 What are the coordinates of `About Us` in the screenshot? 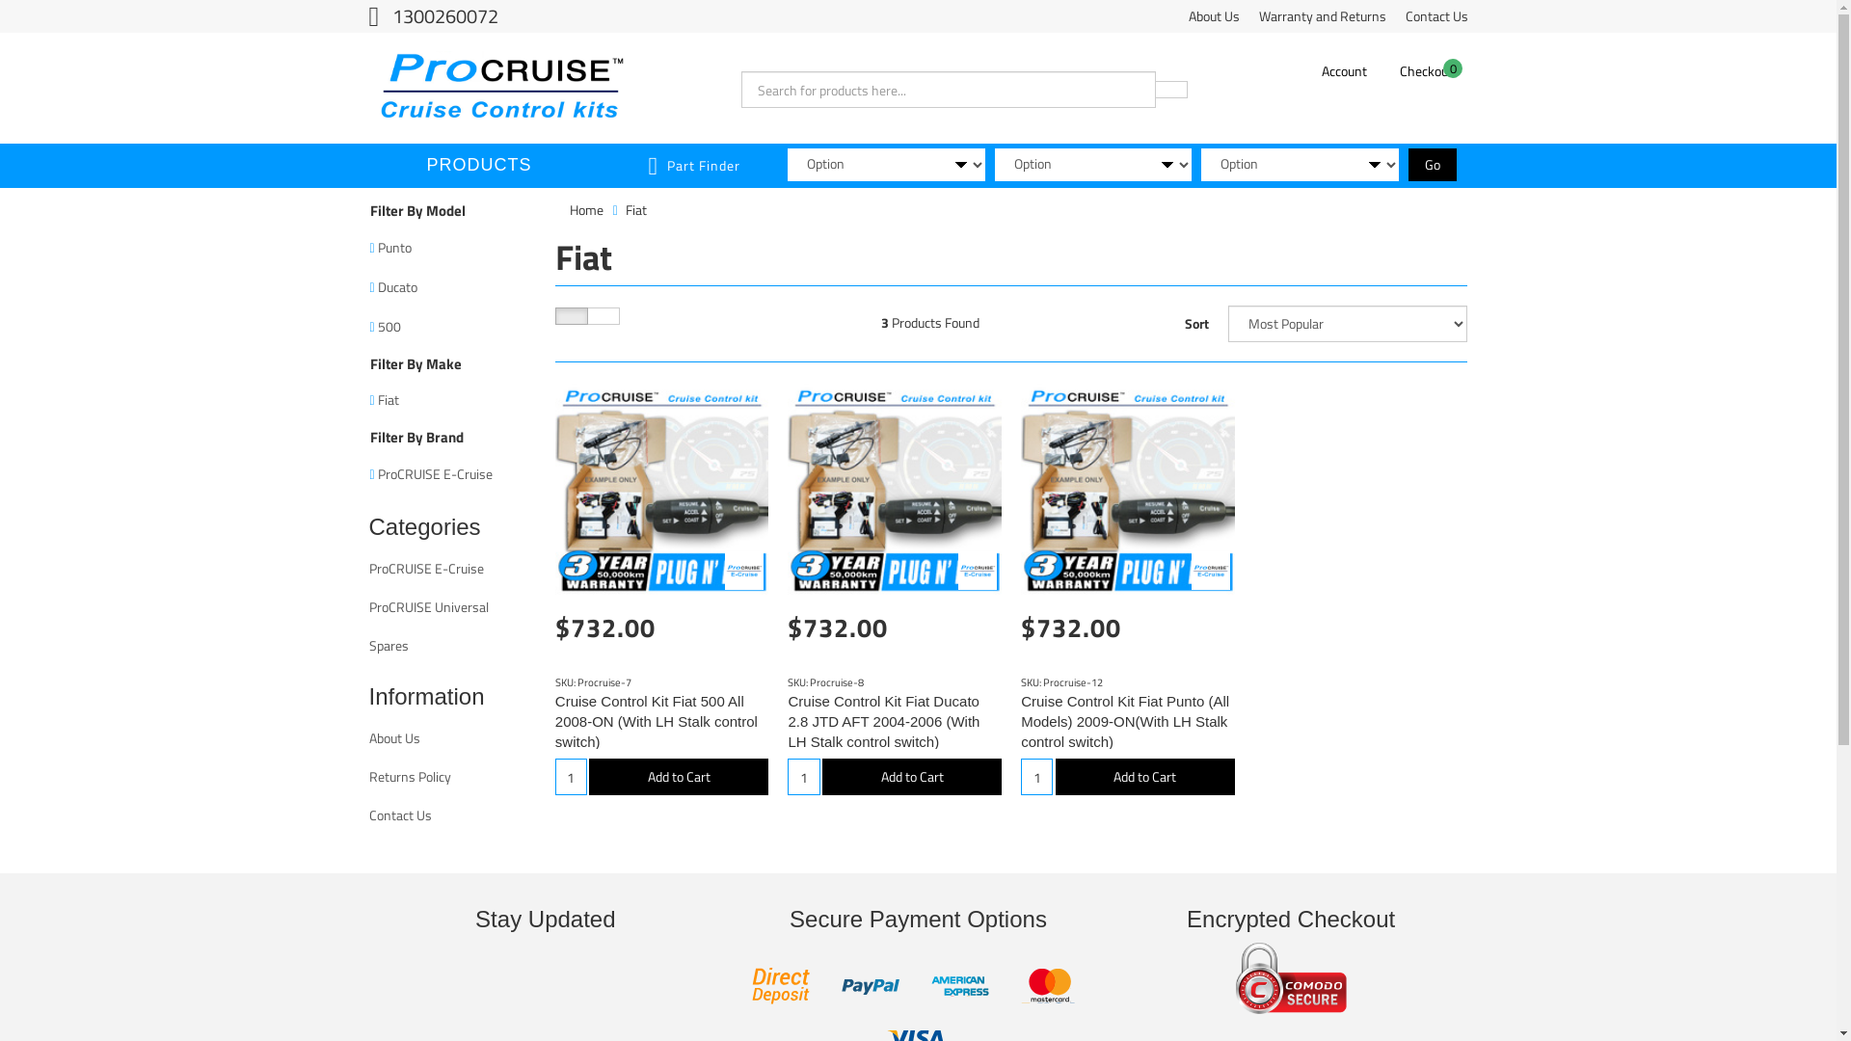 It's located at (451, 738).